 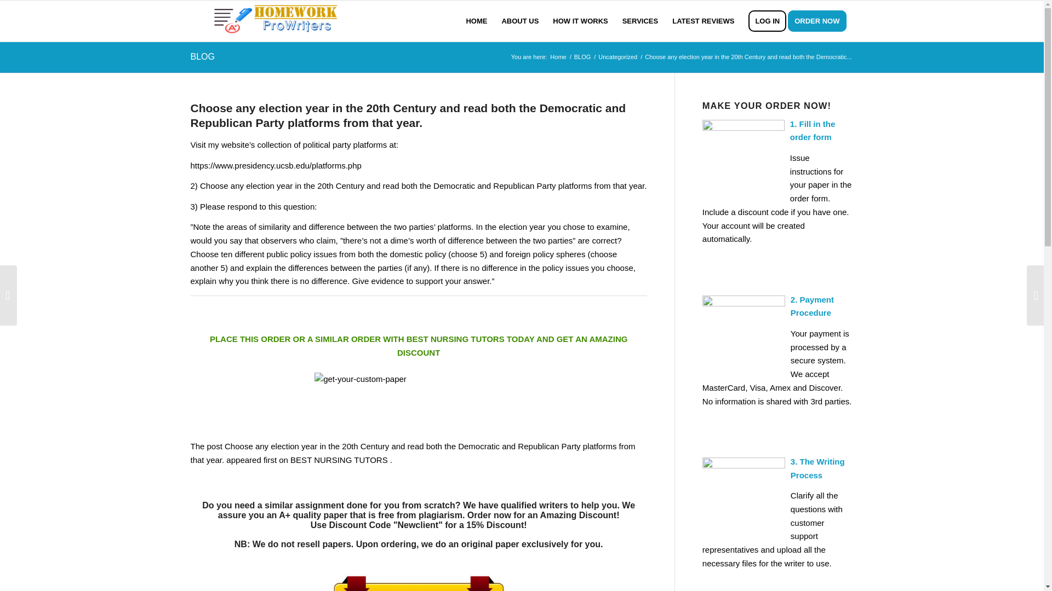 I want to click on Permanent Link: BLOG, so click(x=202, y=57).